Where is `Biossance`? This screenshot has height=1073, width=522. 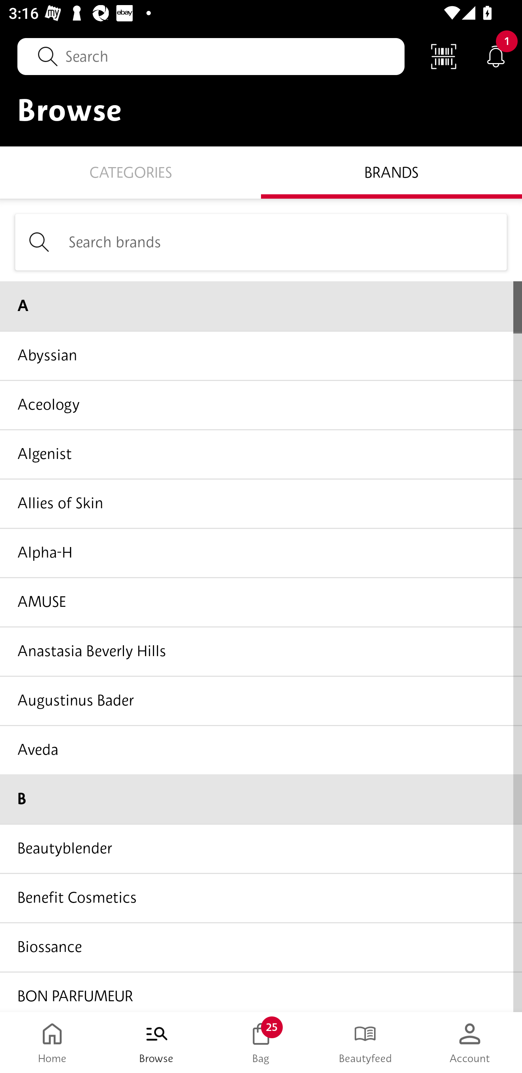
Biossance is located at coordinates (261, 946).